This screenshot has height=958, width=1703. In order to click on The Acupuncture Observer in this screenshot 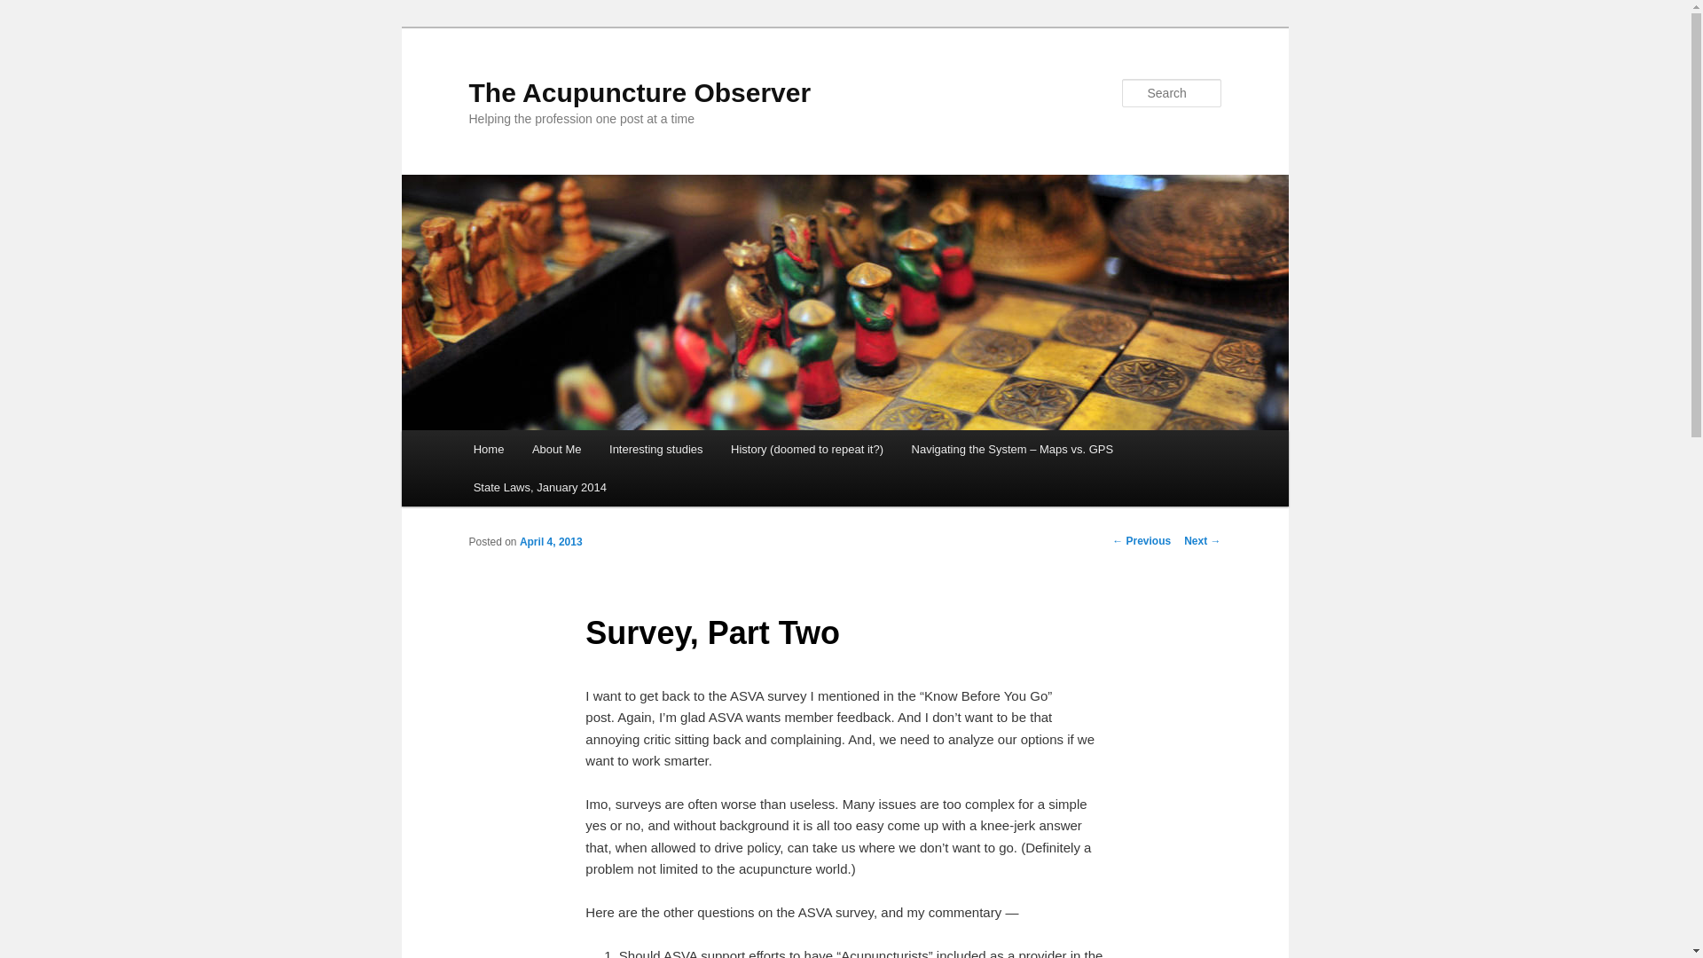, I will do `click(639, 92)`.